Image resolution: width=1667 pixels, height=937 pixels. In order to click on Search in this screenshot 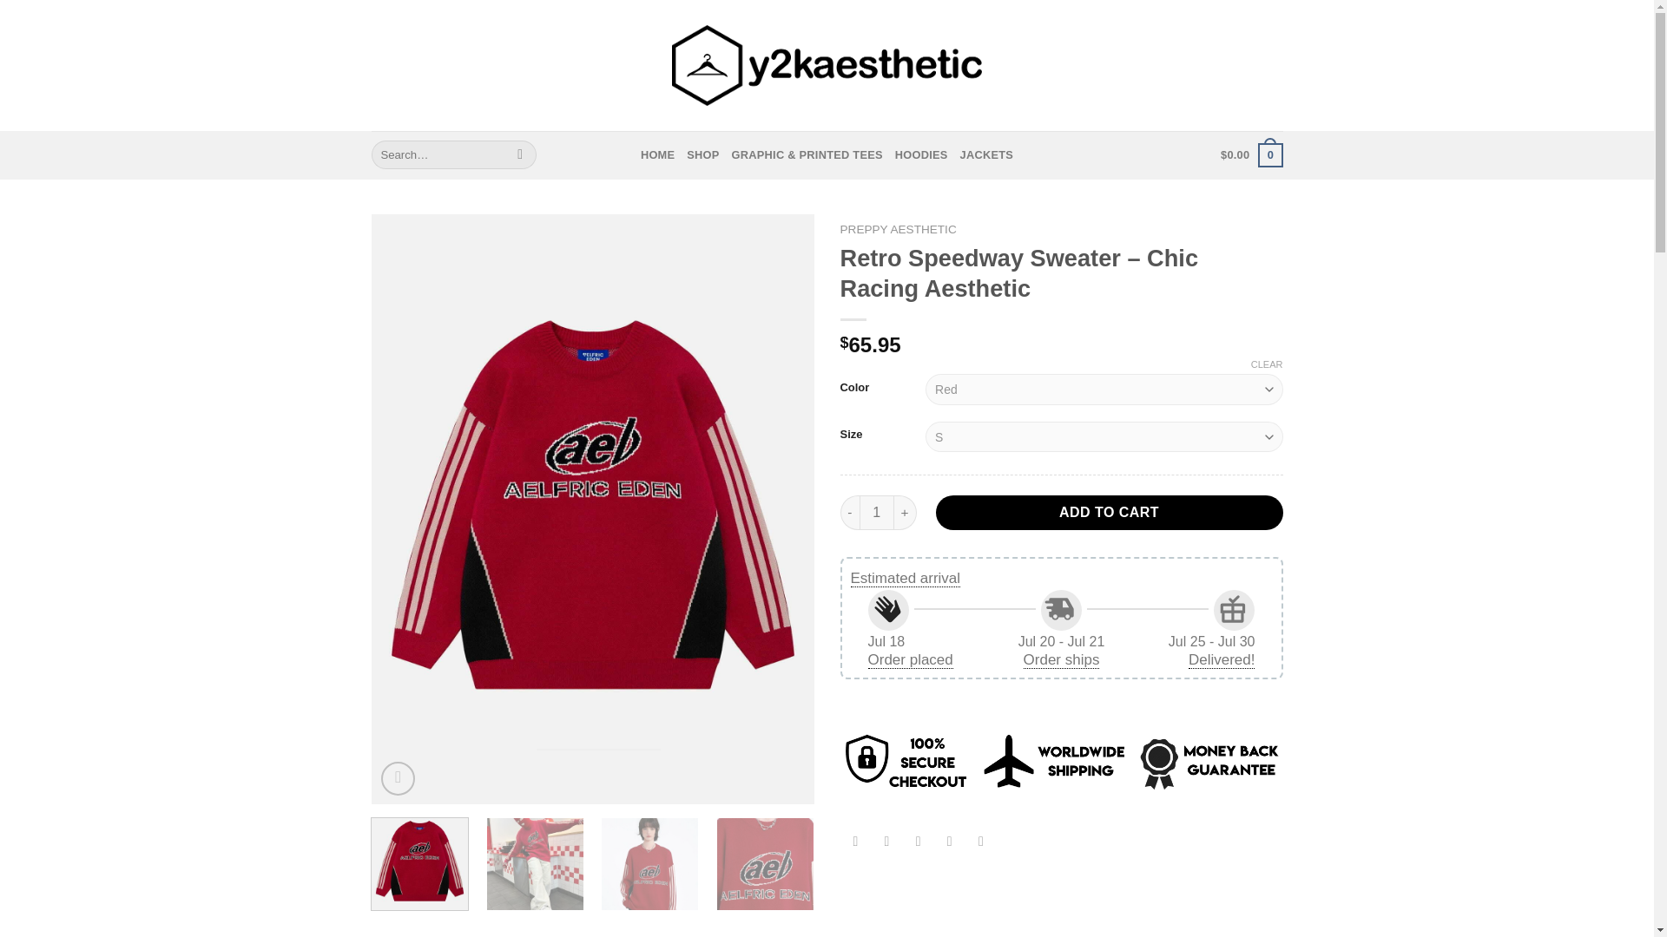, I will do `click(521, 154)`.